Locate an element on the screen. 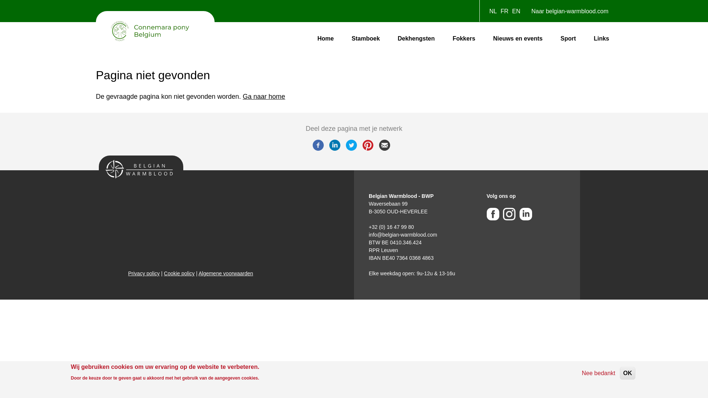 The image size is (708, 398). Overslaan en naar de inhoud gaan is located at coordinates (0, 0).